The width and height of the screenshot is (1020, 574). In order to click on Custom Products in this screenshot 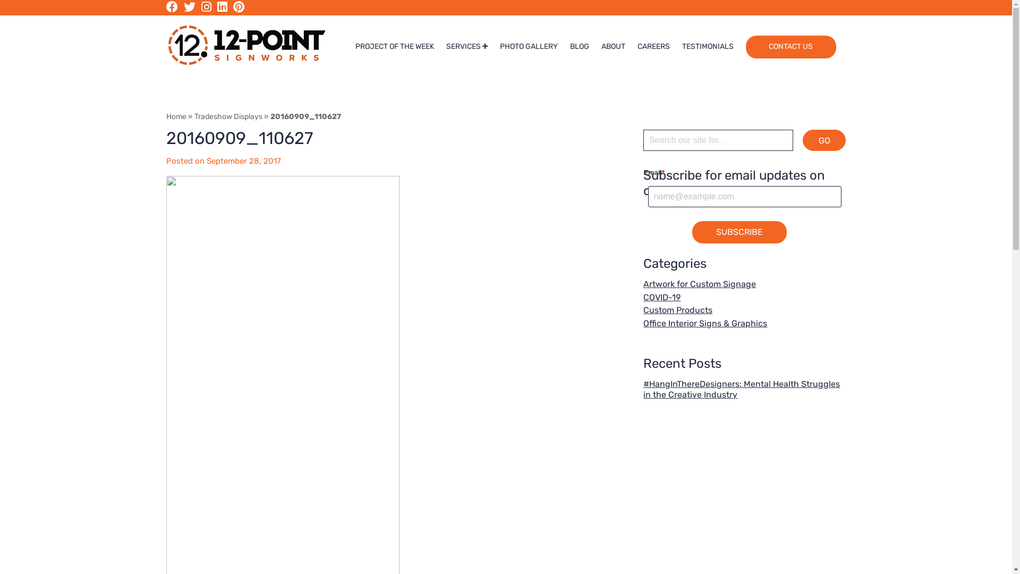, I will do `click(678, 310)`.